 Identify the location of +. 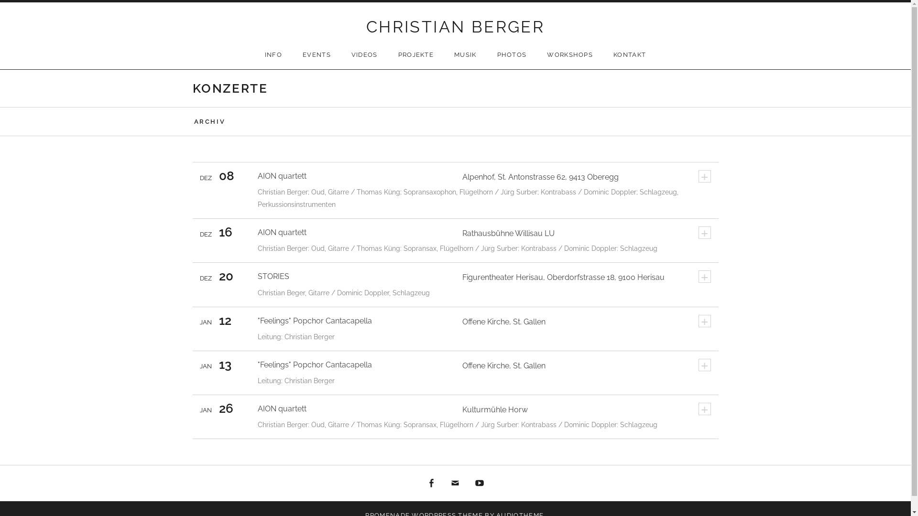
(704, 365).